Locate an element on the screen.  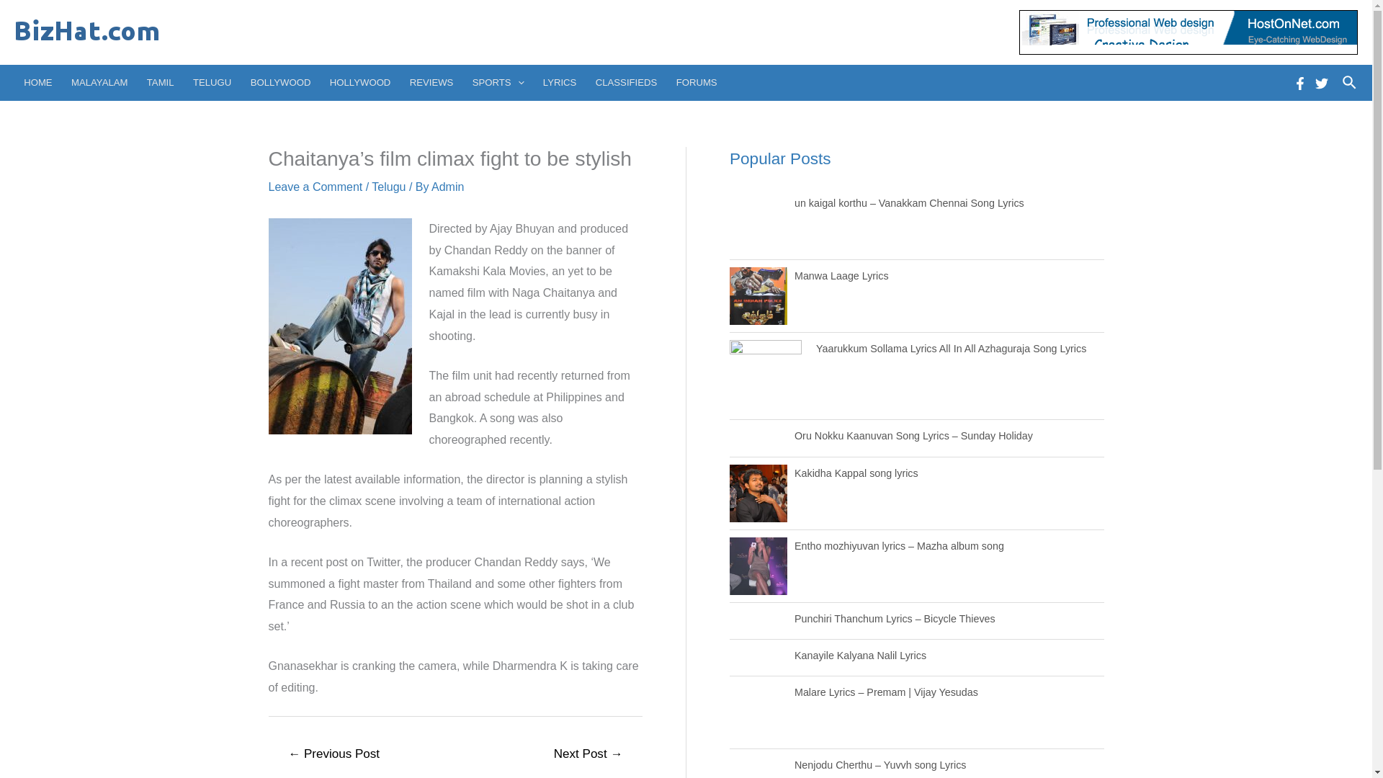
CLASSIFIEDS is located at coordinates (627, 82).